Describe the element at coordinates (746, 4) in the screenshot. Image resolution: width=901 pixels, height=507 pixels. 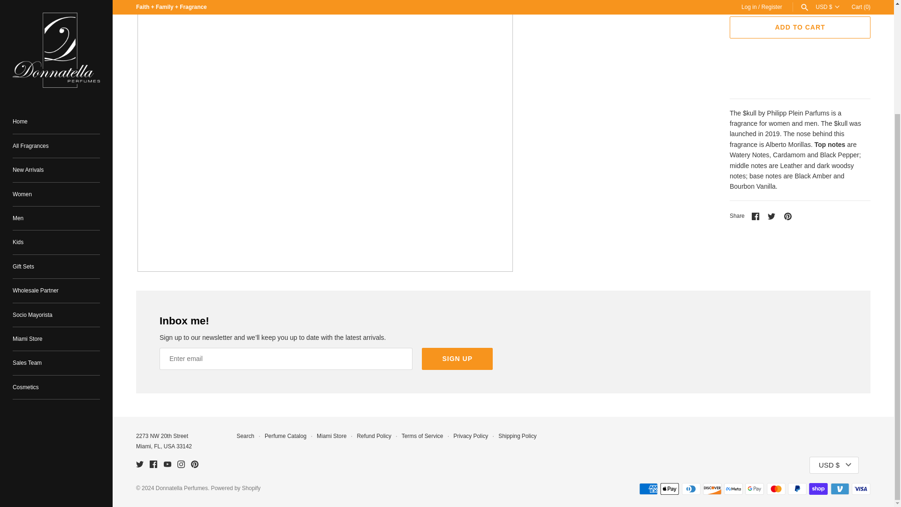
I see `1` at that location.